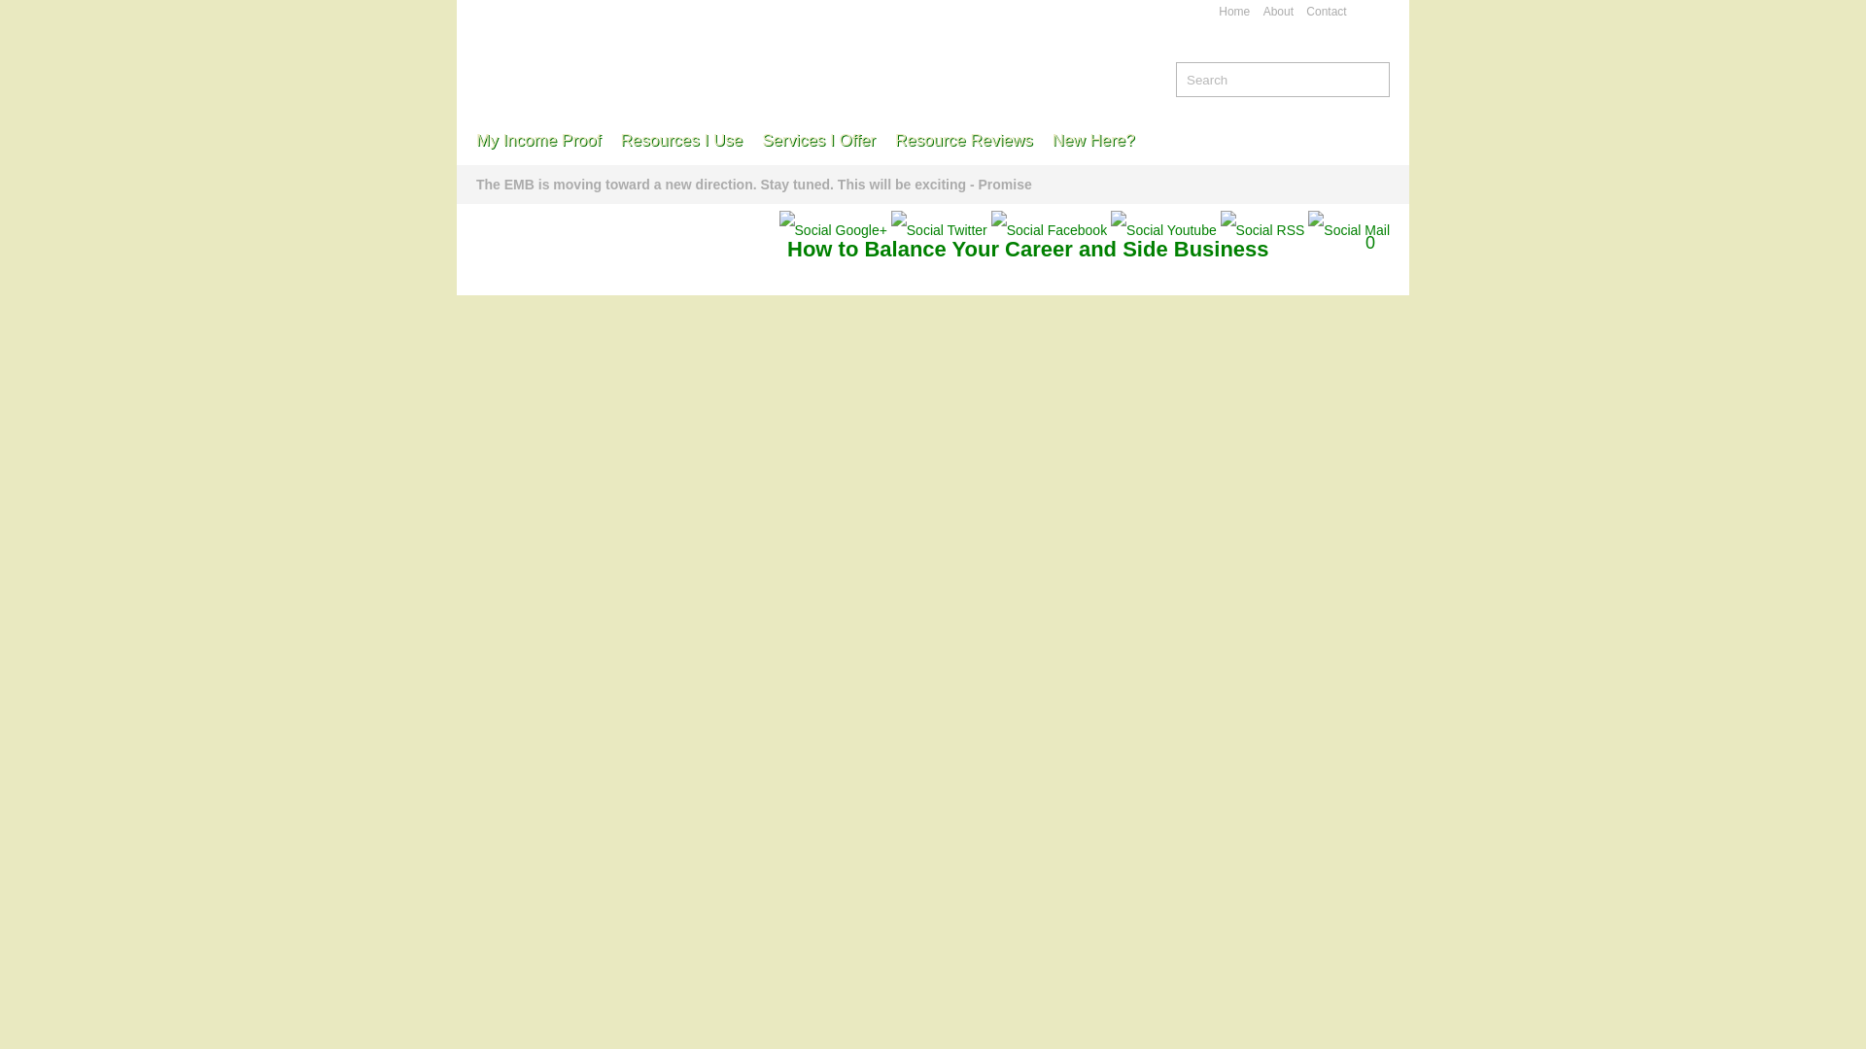 Image resolution: width=1866 pixels, height=1049 pixels. Describe the element at coordinates (1234, 12) in the screenshot. I see `Home` at that location.